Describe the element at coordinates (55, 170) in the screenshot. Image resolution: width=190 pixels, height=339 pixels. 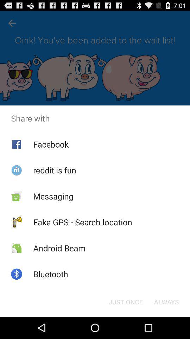
I see `click the reddit is fun` at that location.